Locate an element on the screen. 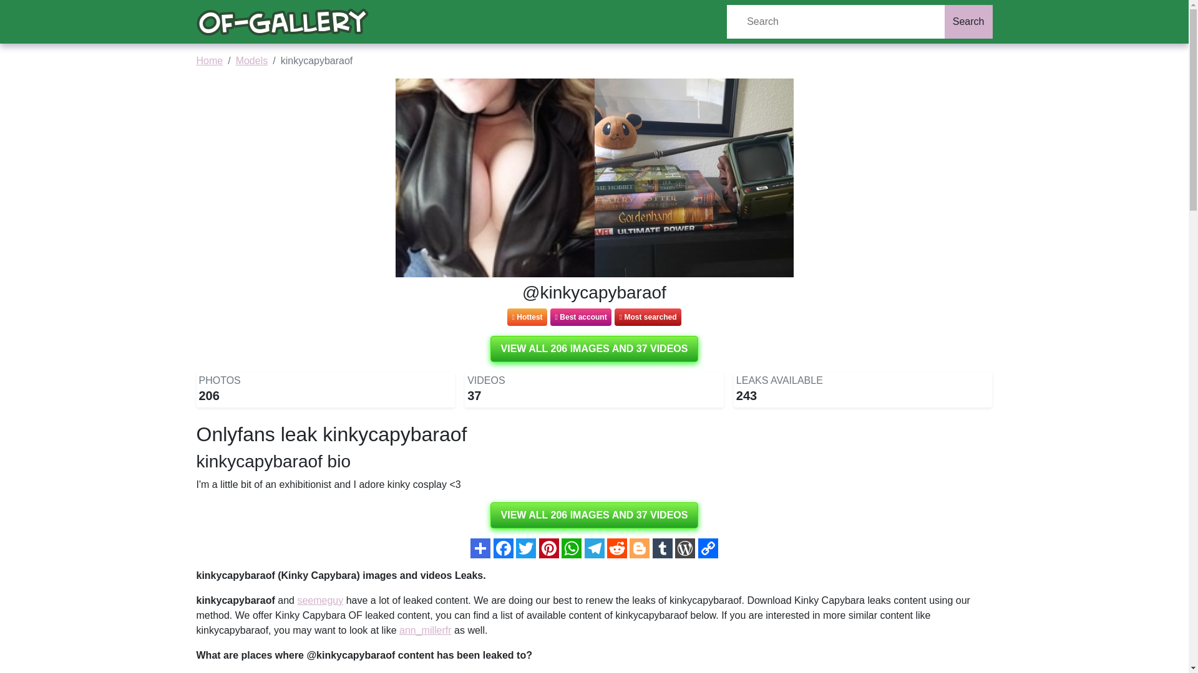 The image size is (1198, 673). Home is located at coordinates (210, 60).